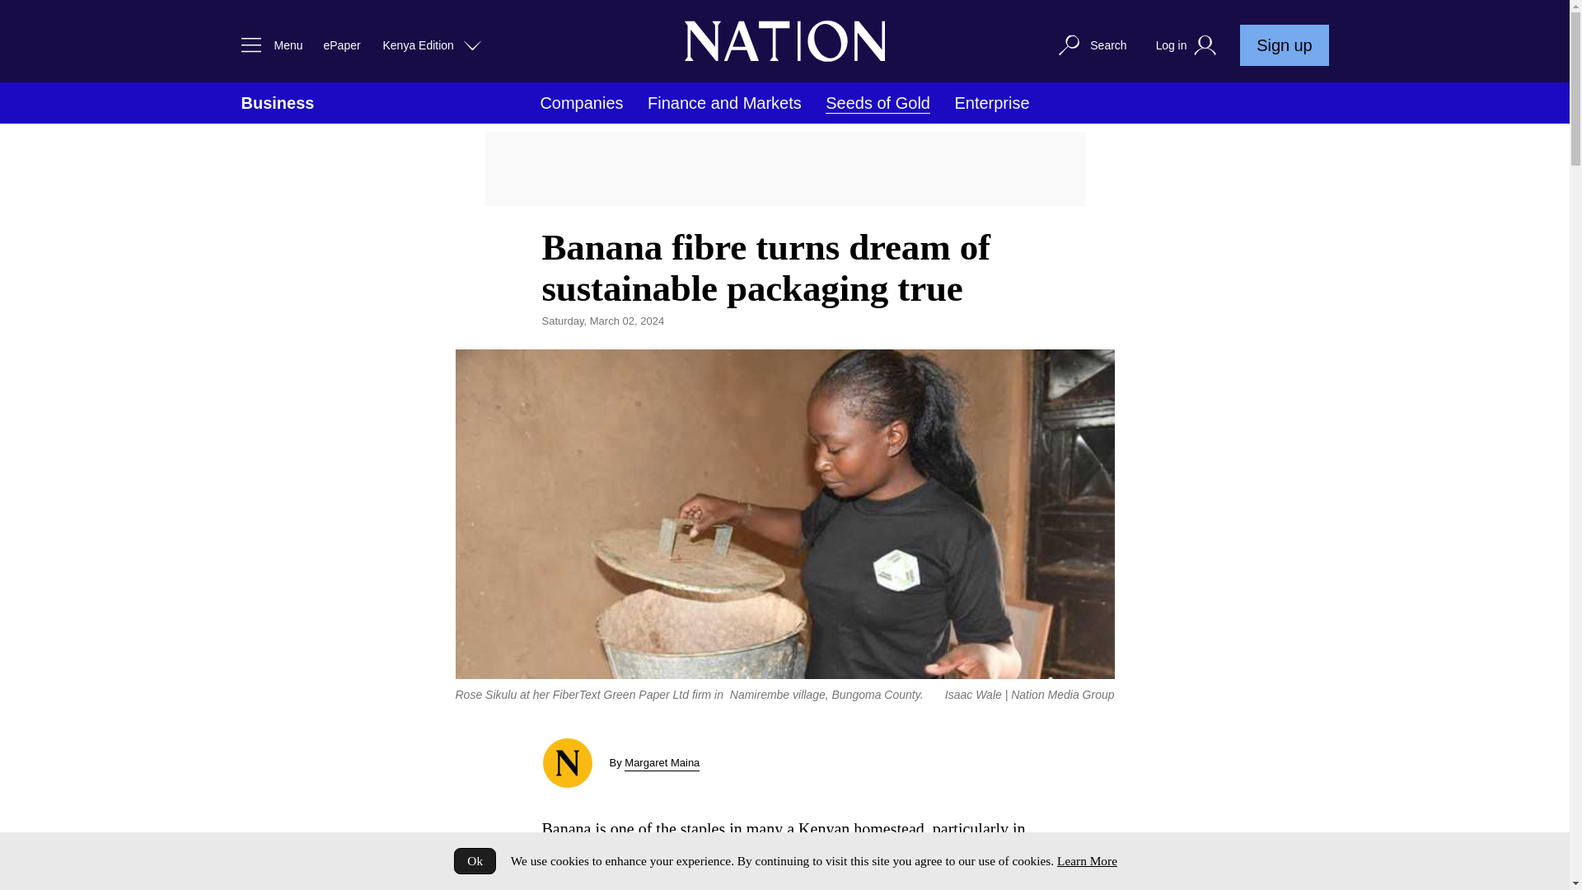 The height and width of the screenshot is (890, 1582). I want to click on Menu, so click(267, 44).